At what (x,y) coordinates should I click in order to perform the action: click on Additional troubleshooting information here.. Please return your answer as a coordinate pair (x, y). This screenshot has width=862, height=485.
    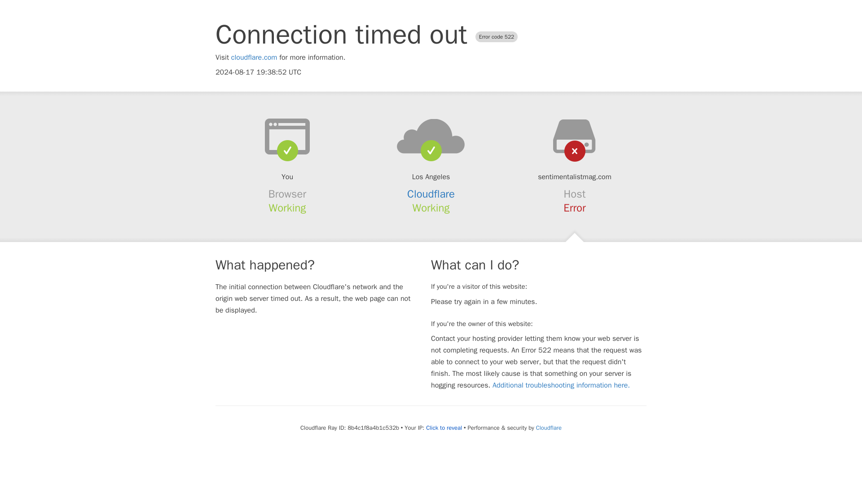
    Looking at the image, I should click on (561, 385).